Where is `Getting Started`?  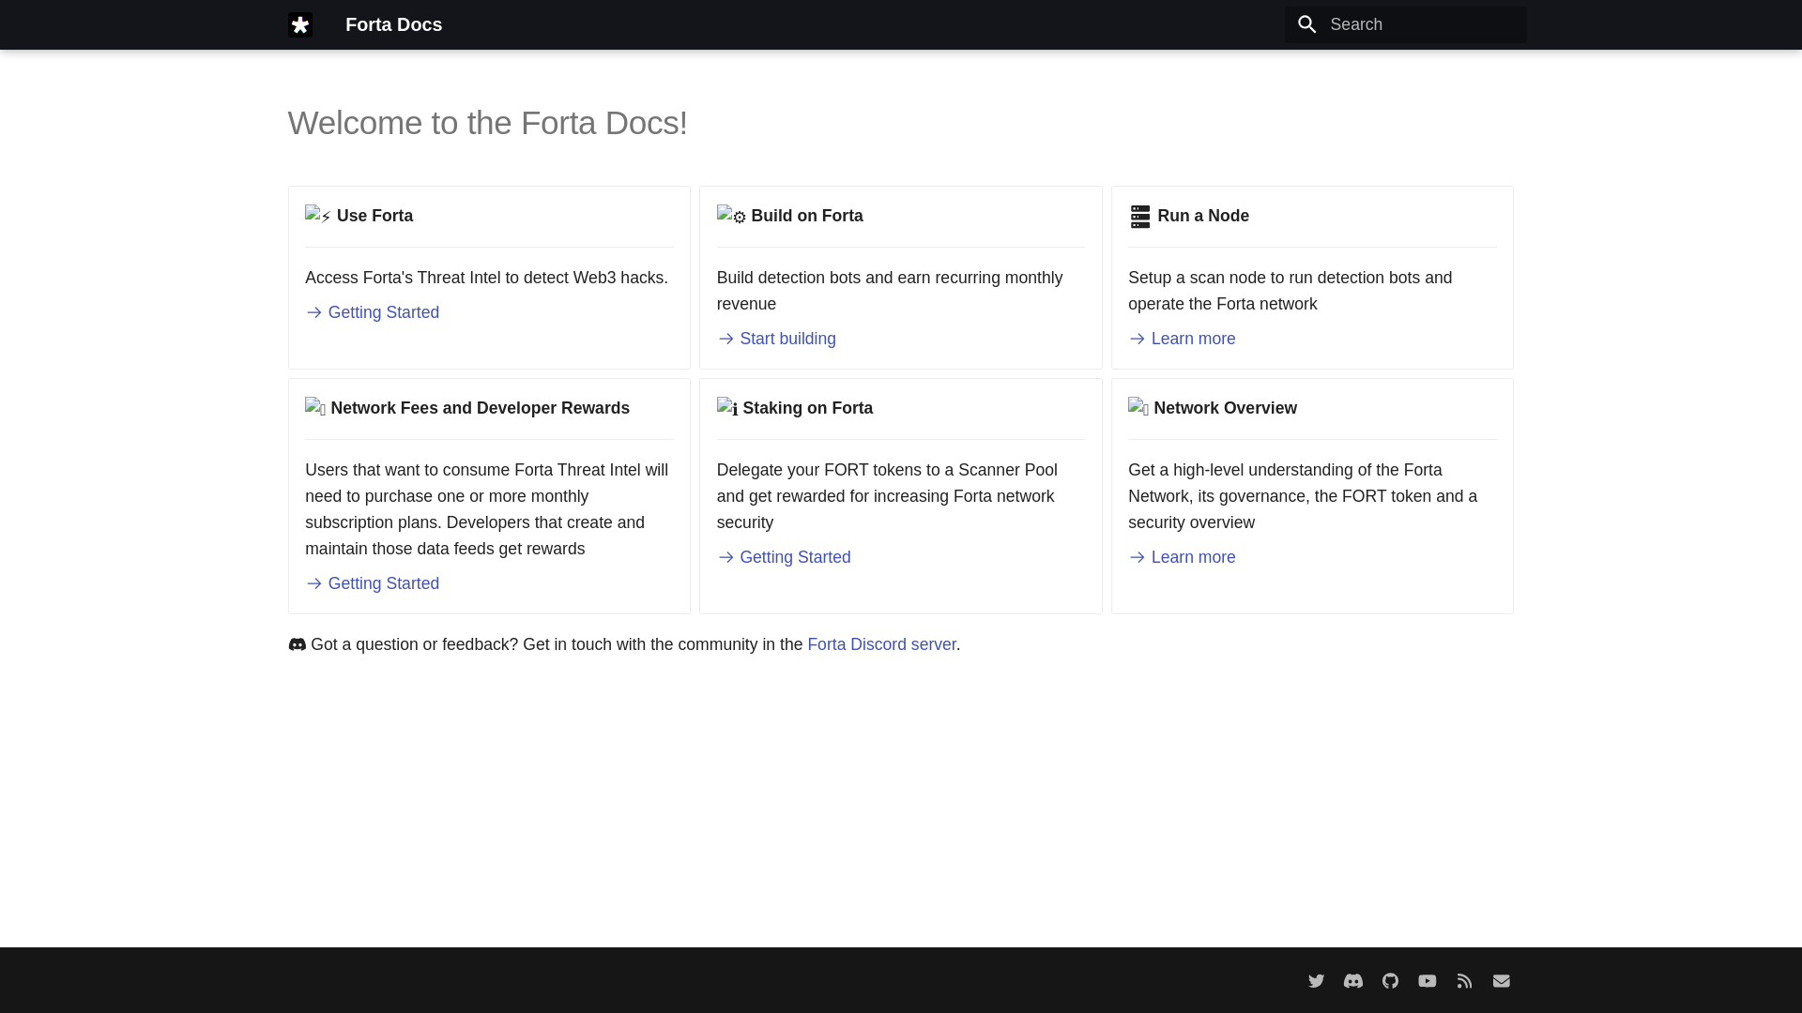 Getting Started is located at coordinates (372, 311).